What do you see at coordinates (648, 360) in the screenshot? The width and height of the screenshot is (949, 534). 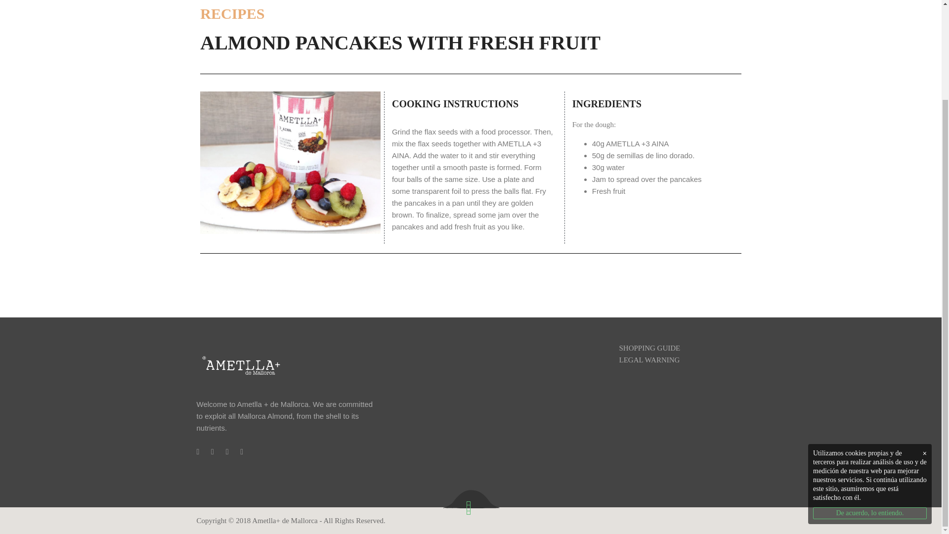 I see `LEGAL WARNING` at bounding box center [648, 360].